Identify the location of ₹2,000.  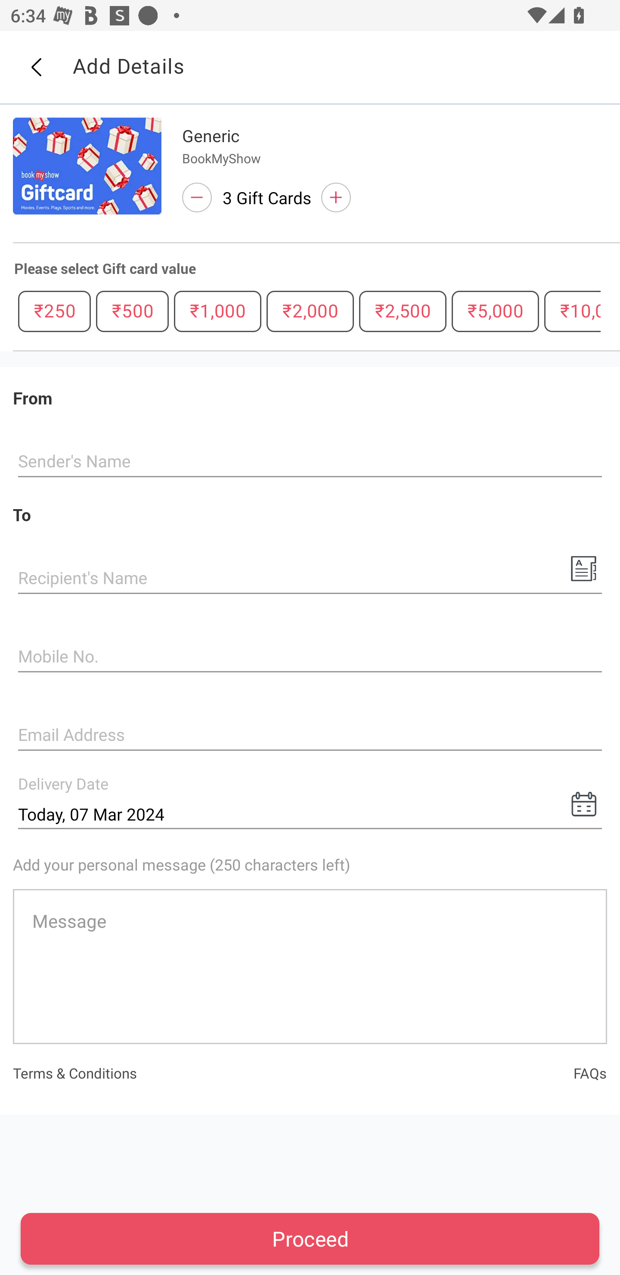
(310, 311).